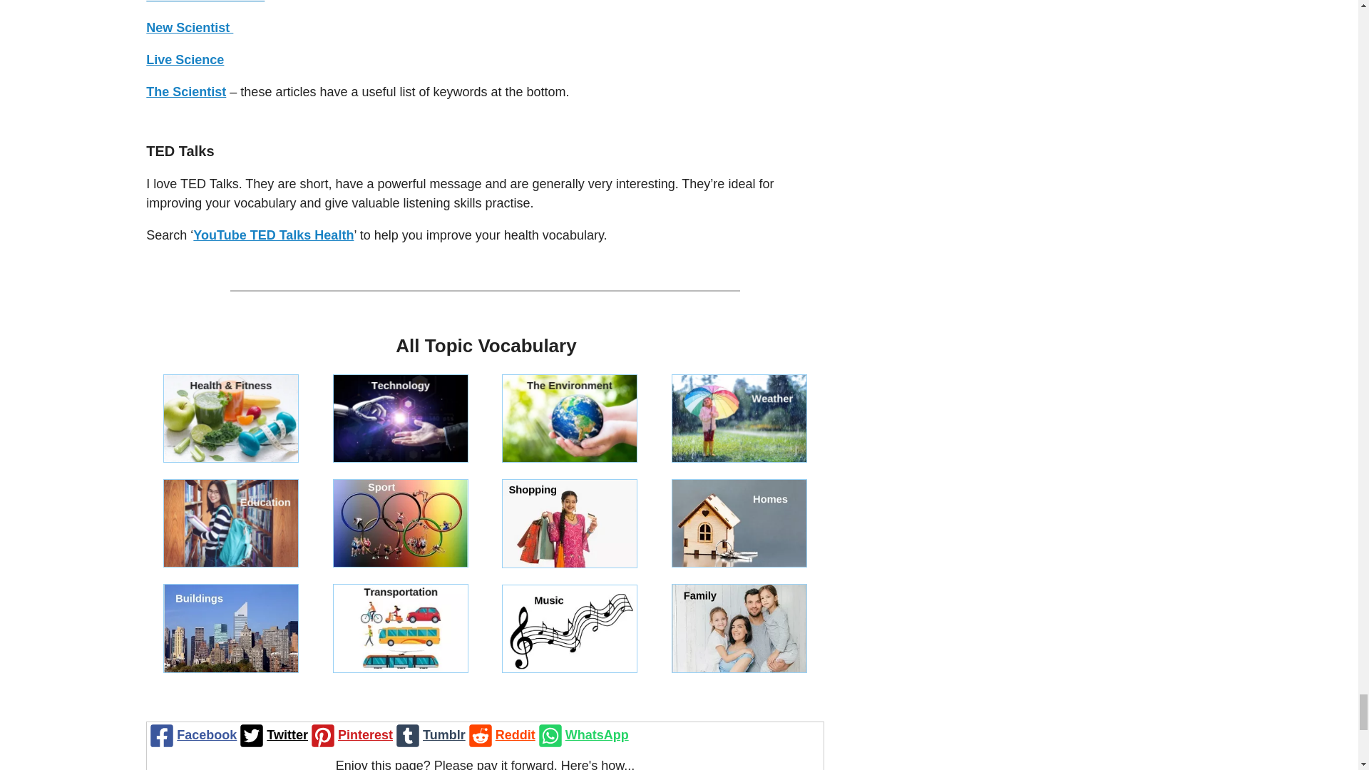 The image size is (1369, 770). What do you see at coordinates (185, 60) in the screenshot?
I see `Live Science` at bounding box center [185, 60].